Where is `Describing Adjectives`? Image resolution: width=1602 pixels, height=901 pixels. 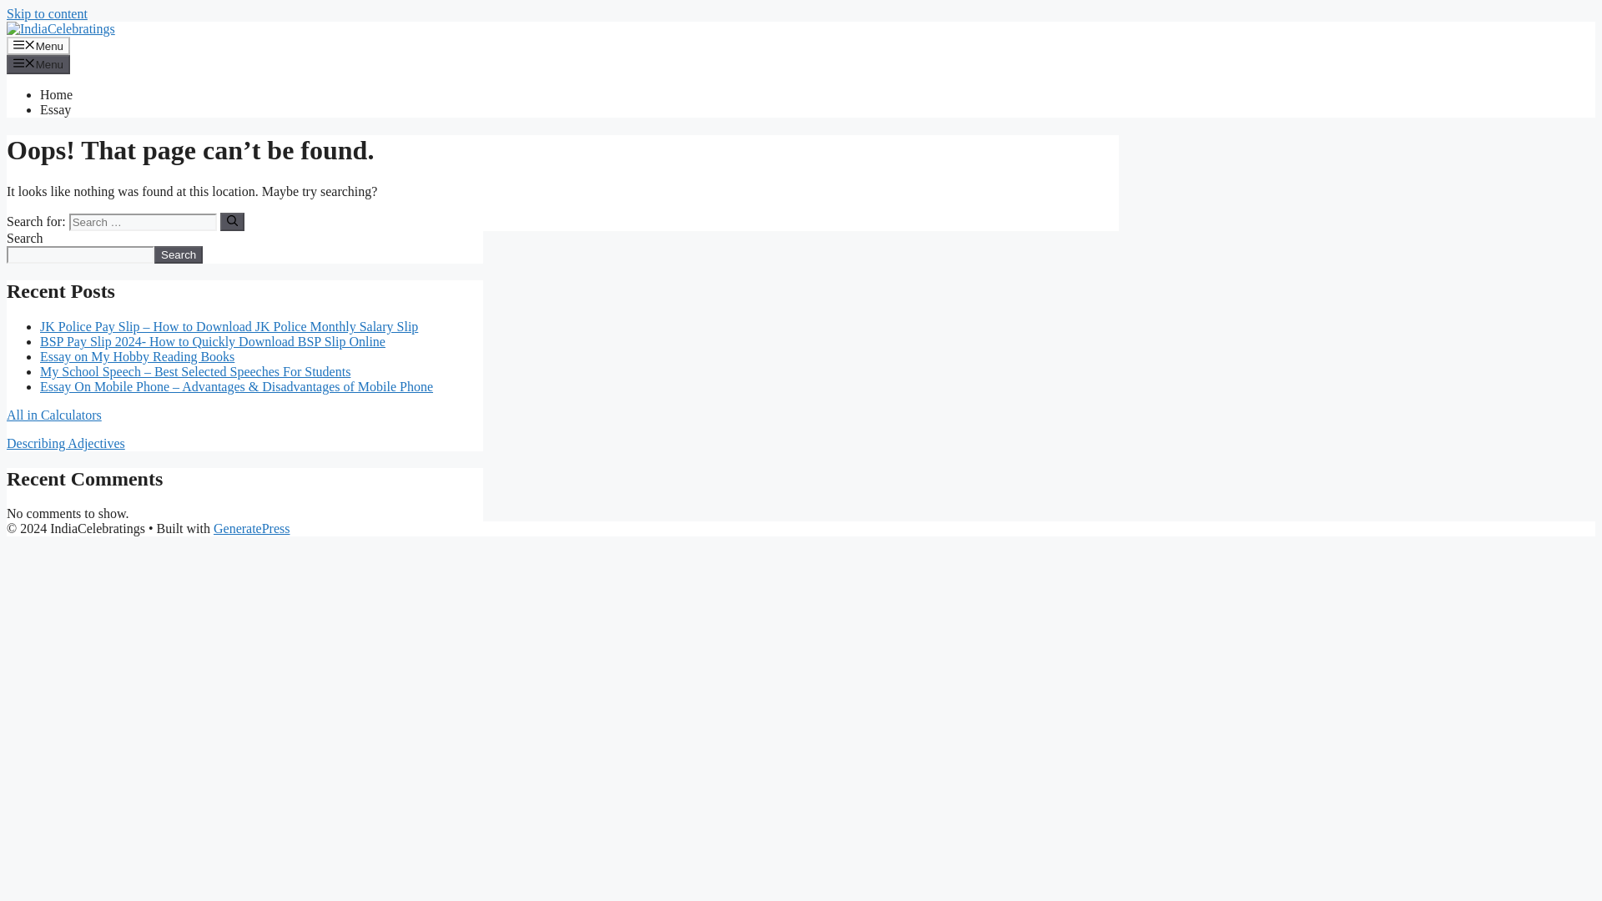 Describing Adjectives is located at coordinates (65, 443).